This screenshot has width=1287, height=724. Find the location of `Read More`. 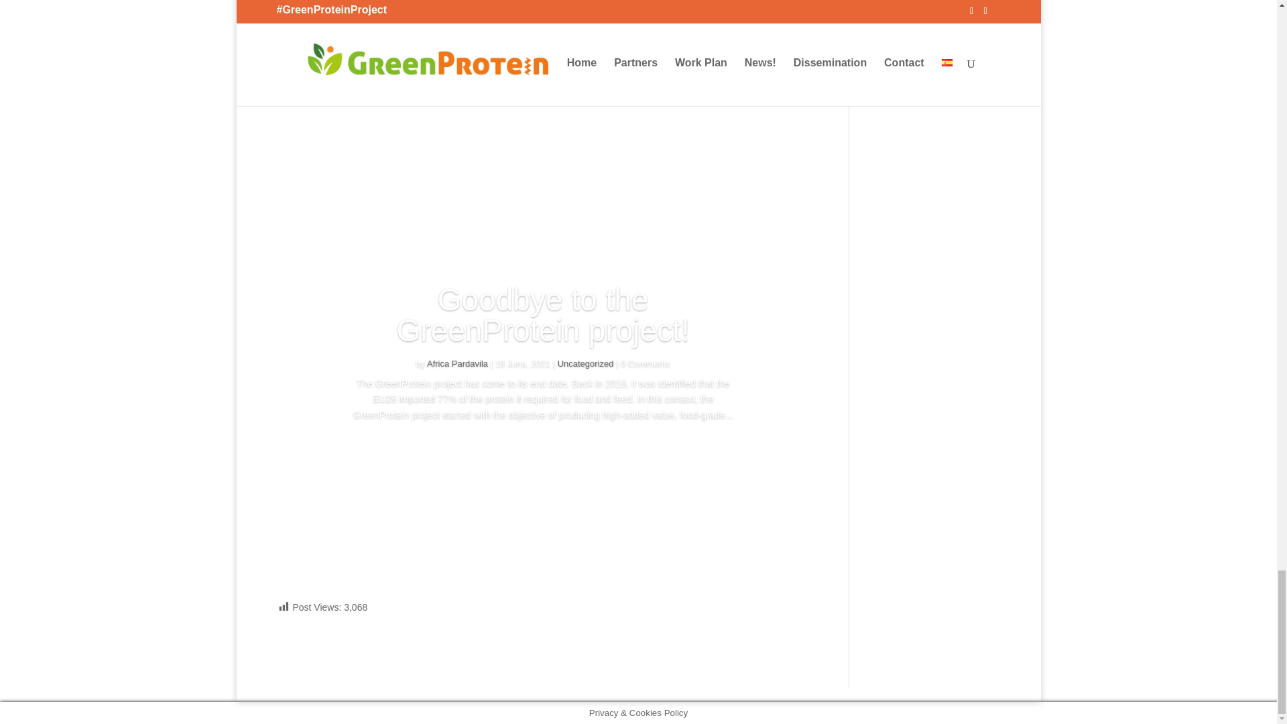

Read More is located at coordinates (543, 454).